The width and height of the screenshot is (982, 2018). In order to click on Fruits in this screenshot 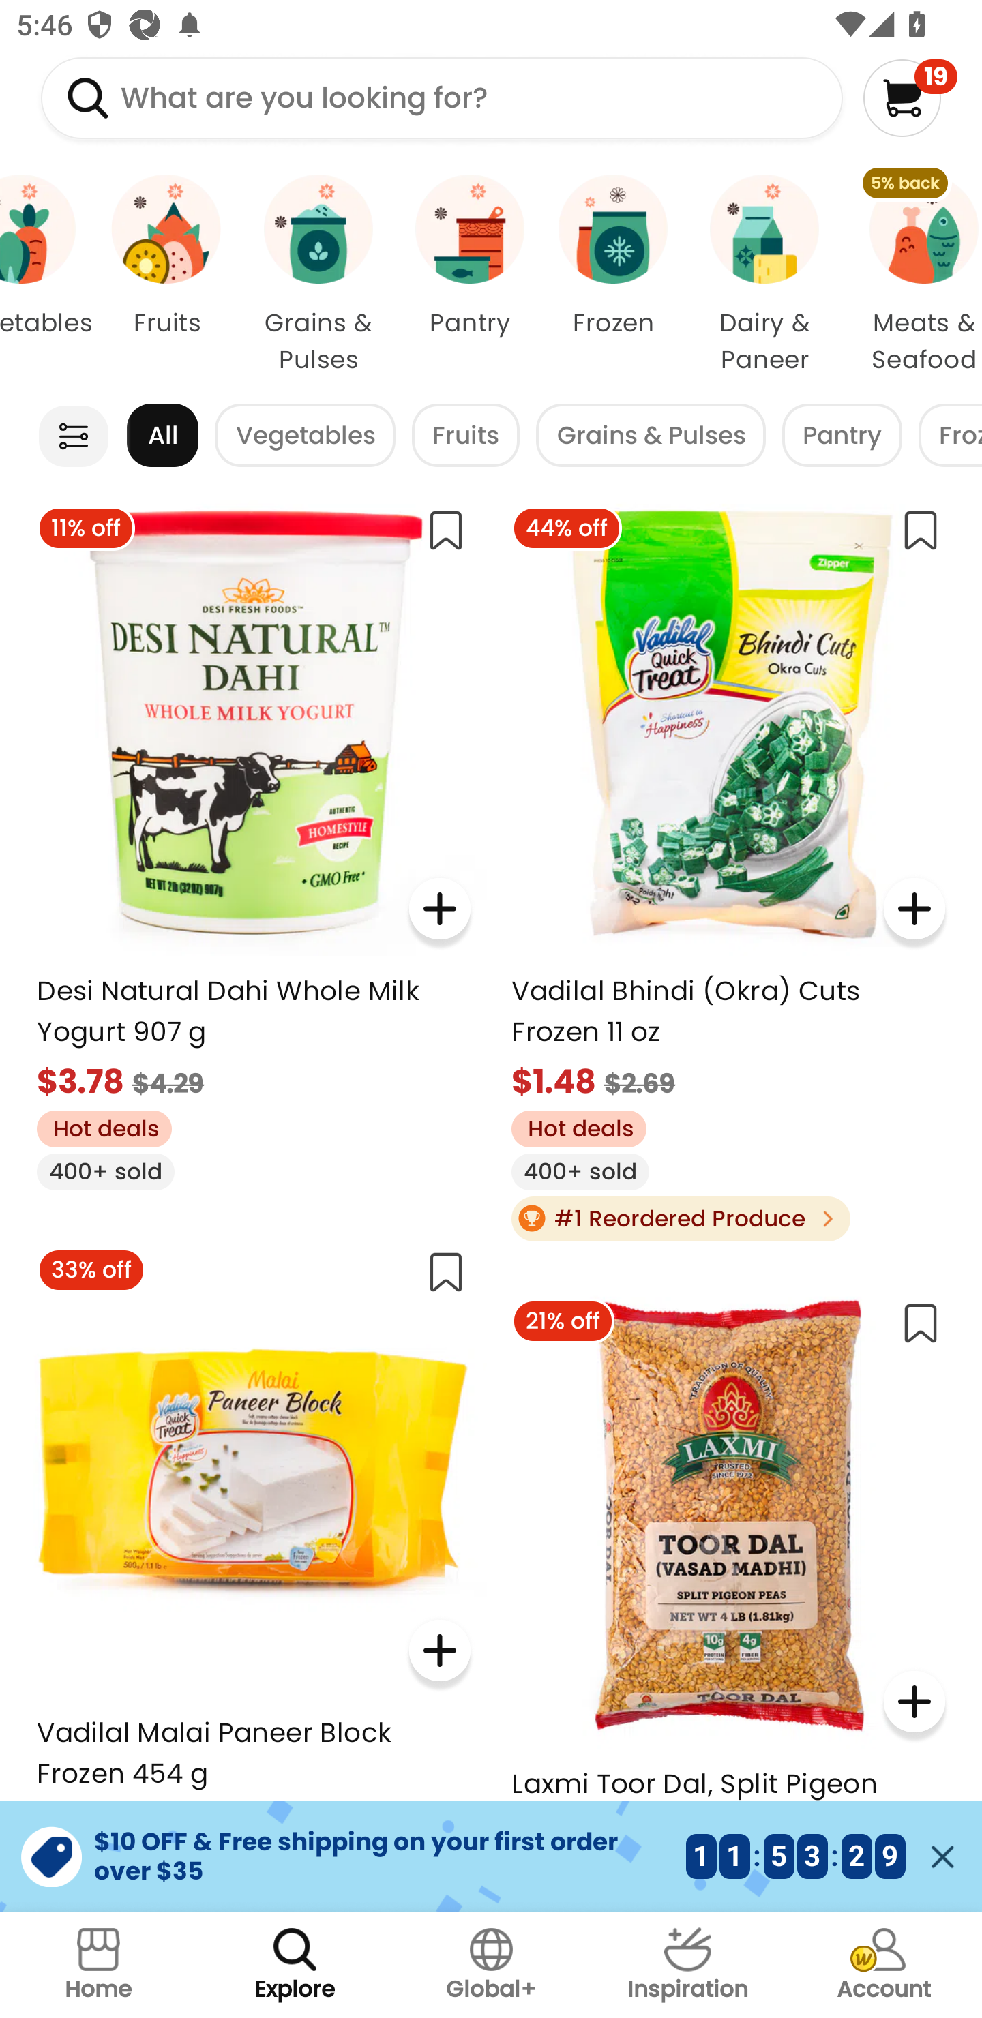, I will do `click(465, 435)`.